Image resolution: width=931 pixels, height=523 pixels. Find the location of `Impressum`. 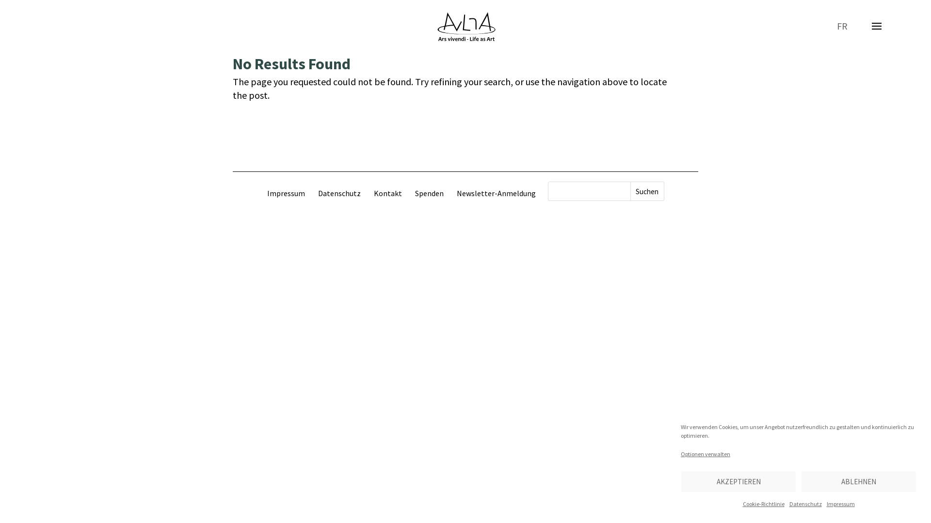

Impressum is located at coordinates (286, 193).